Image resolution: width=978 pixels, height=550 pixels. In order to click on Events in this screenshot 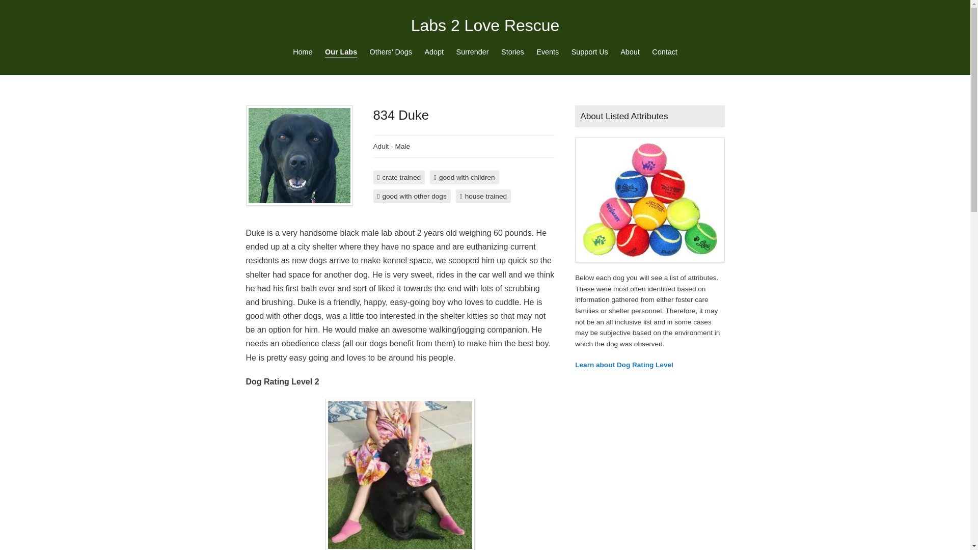, I will do `click(547, 52)`.